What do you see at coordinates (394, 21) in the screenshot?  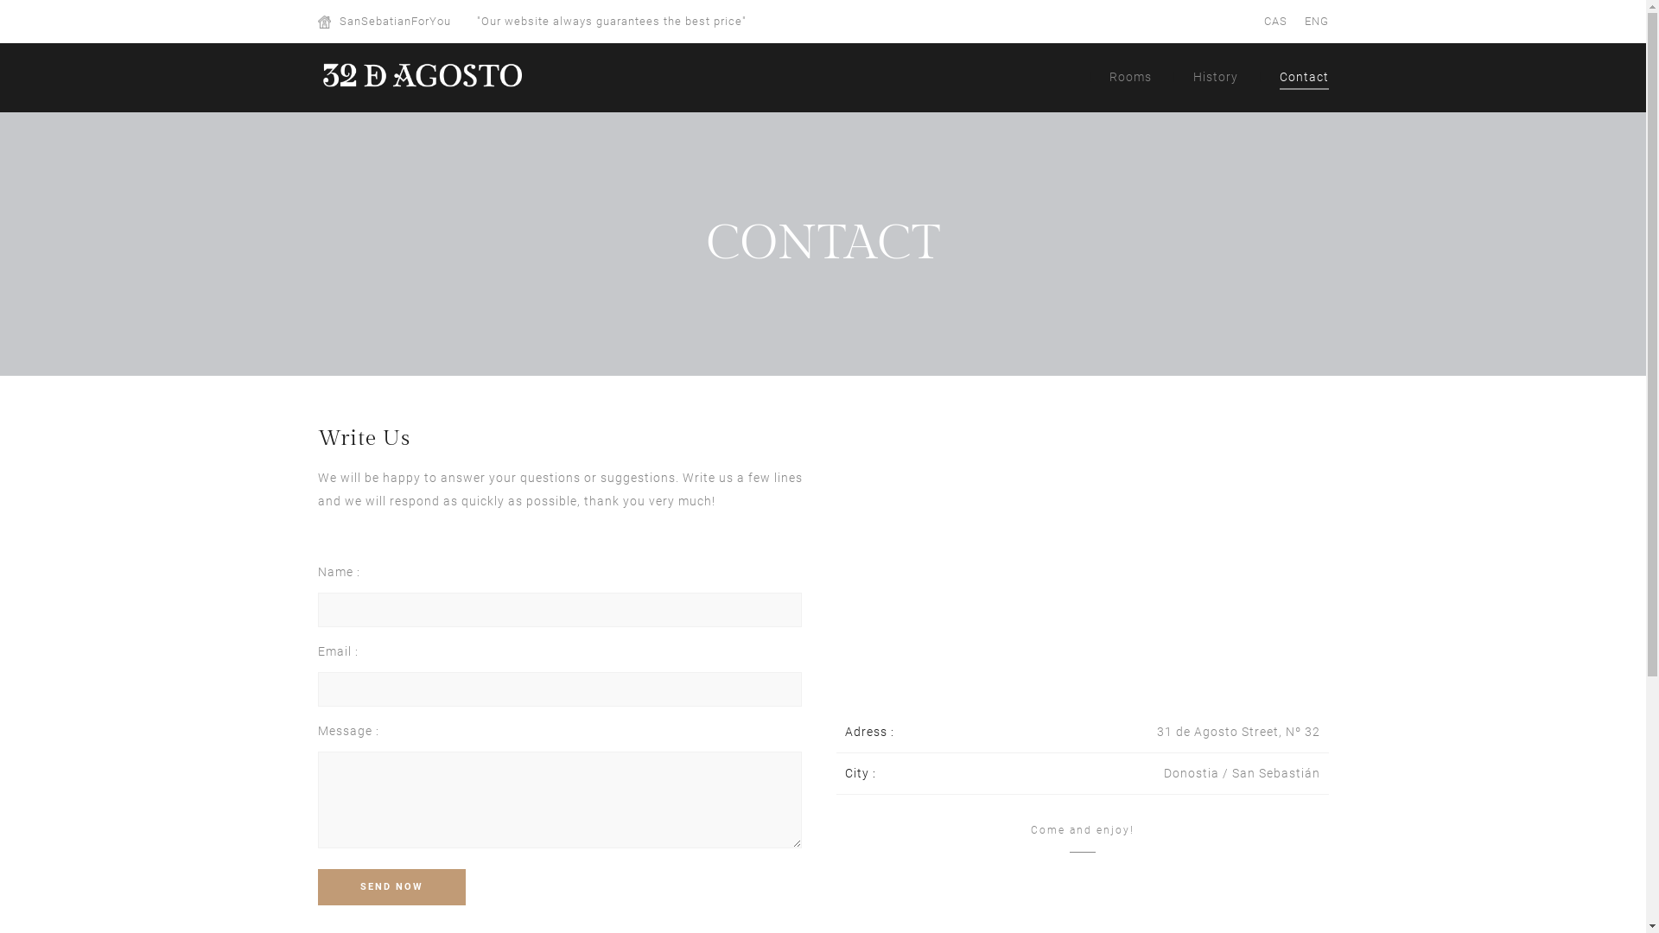 I see `SanSebatianForYou` at bounding box center [394, 21].